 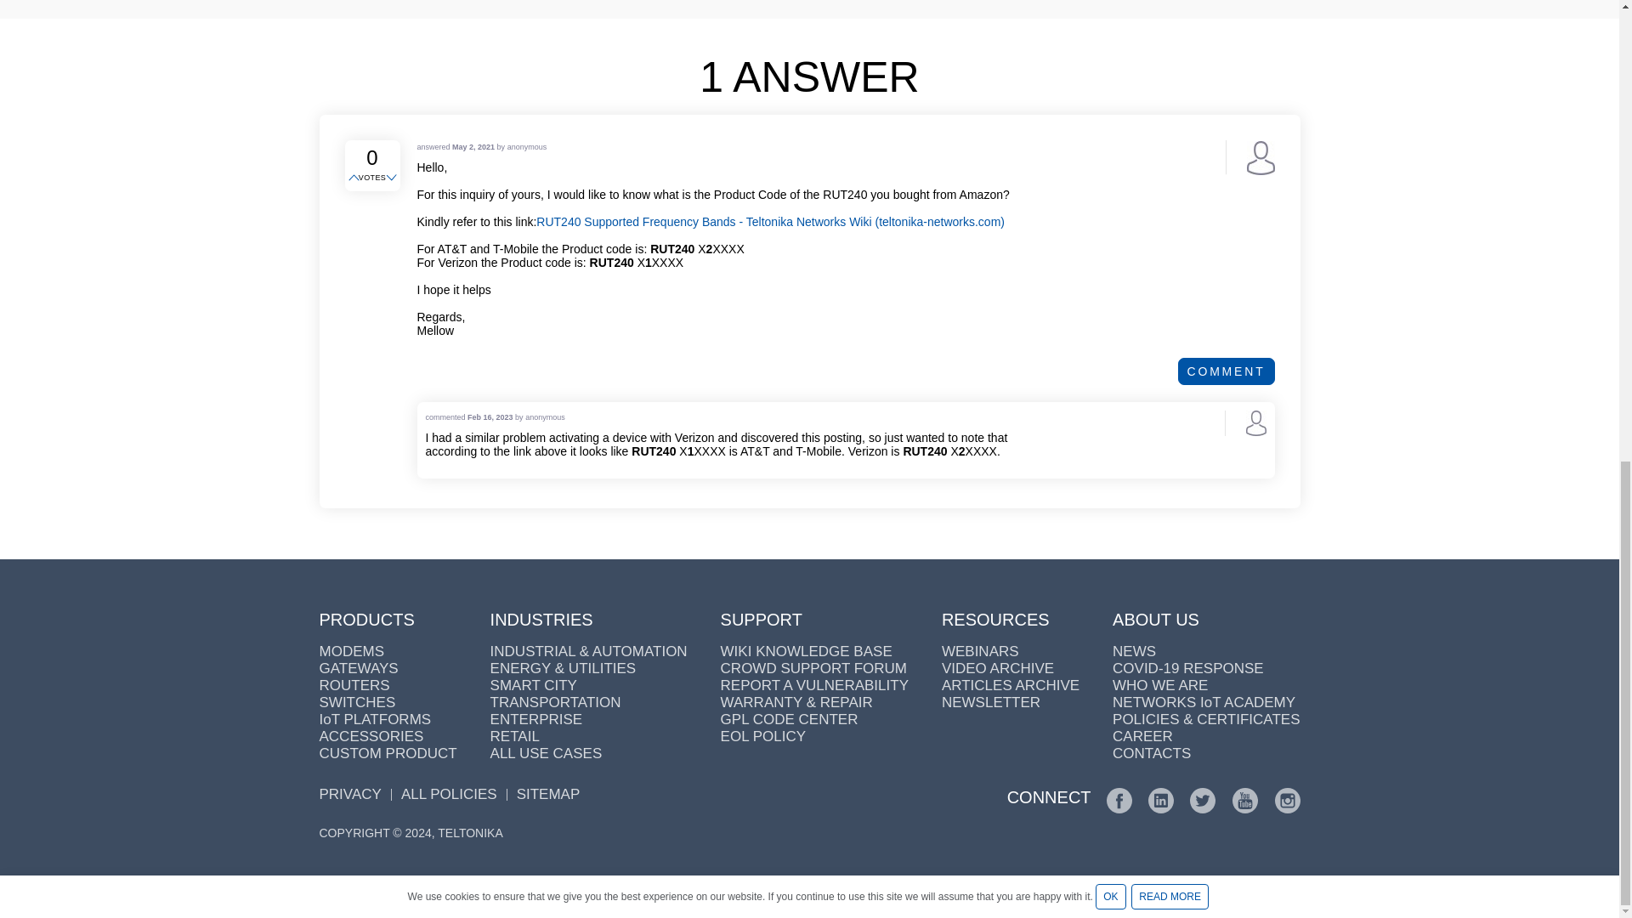 I want to click on Add a comment on this answer, so click(x=1226, y=371).